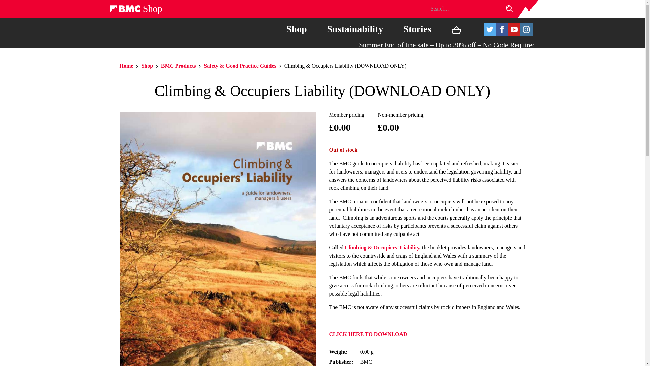 This screenshot has height=366, width=650. What do you see at coordinates (297, 29) in the screenshot?
I see `Shop` at bounding box center [297, 29].